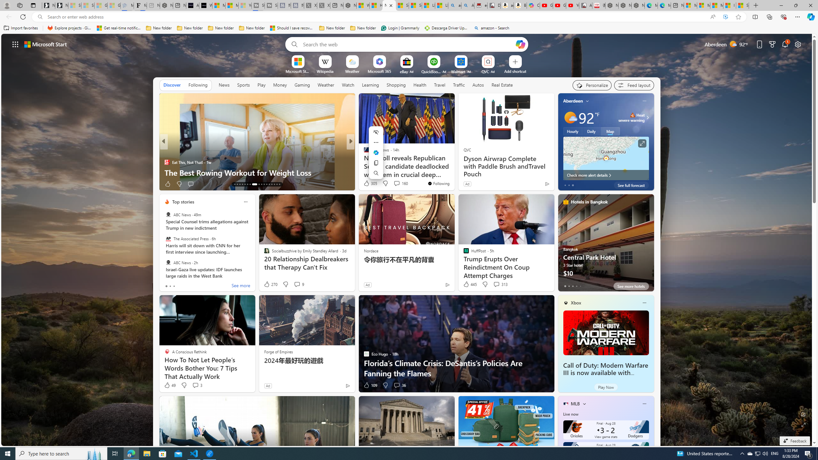  Describe the element at coordinates (521, 44) in the screenshot. I see `Open Copilot` at that location.